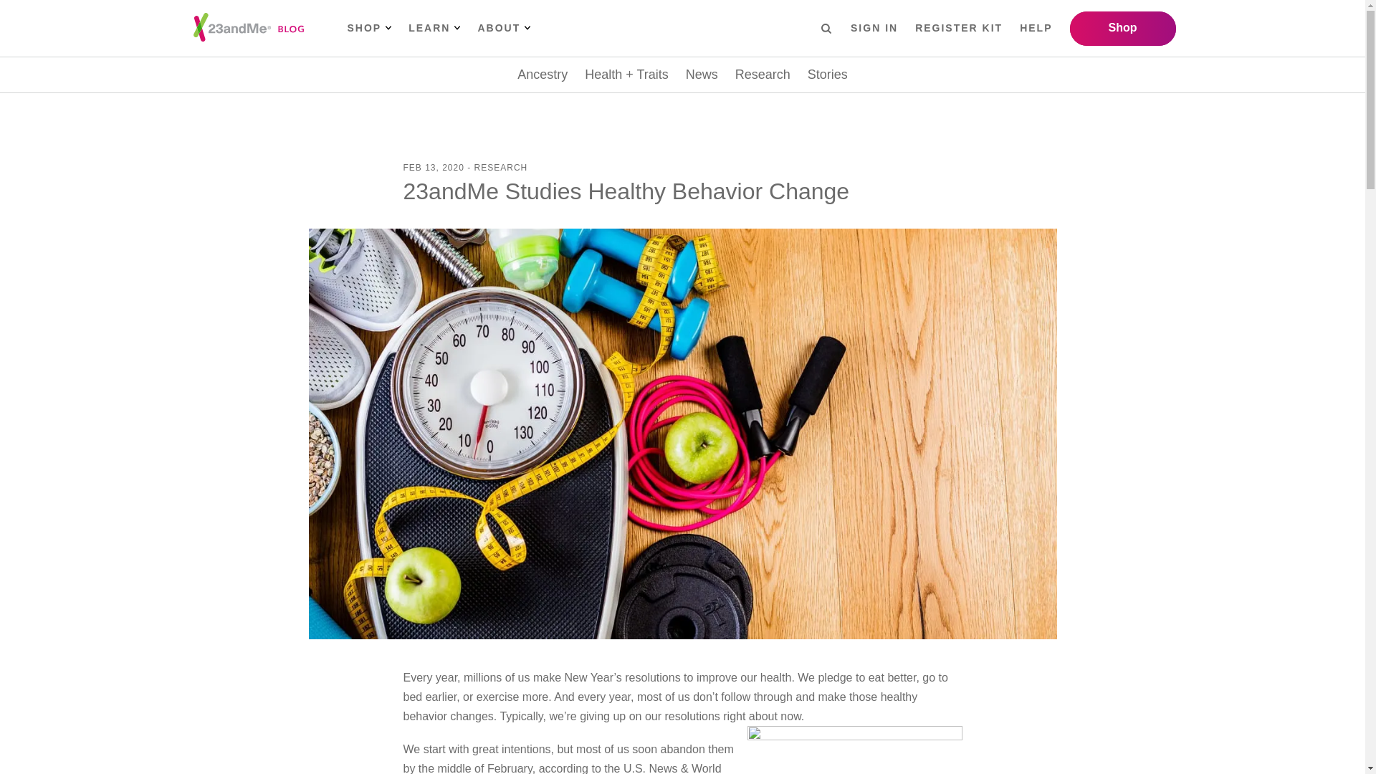 The image size is (1376, 774). Describe the element at coordinates (503, 28) in the screenshot. I see `ABOUT` at that location.